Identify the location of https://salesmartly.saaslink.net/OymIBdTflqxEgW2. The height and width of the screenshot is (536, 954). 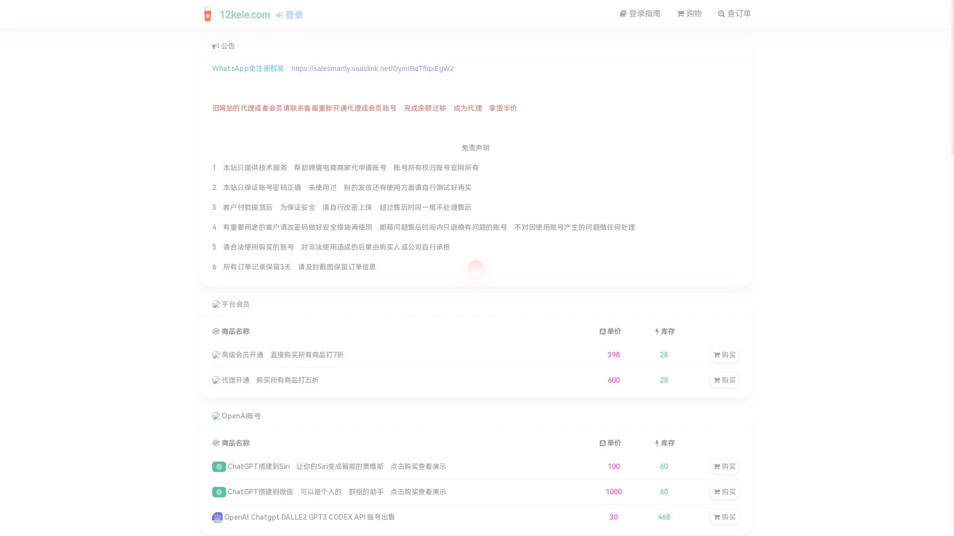
(373, 68).